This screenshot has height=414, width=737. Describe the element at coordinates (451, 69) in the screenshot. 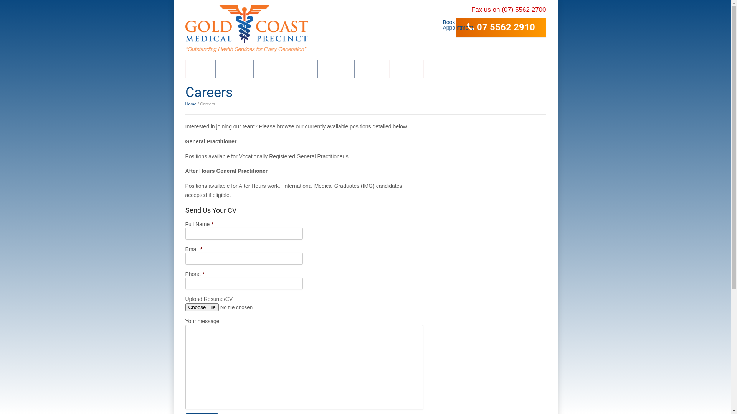

I see `General Practice` at that location.